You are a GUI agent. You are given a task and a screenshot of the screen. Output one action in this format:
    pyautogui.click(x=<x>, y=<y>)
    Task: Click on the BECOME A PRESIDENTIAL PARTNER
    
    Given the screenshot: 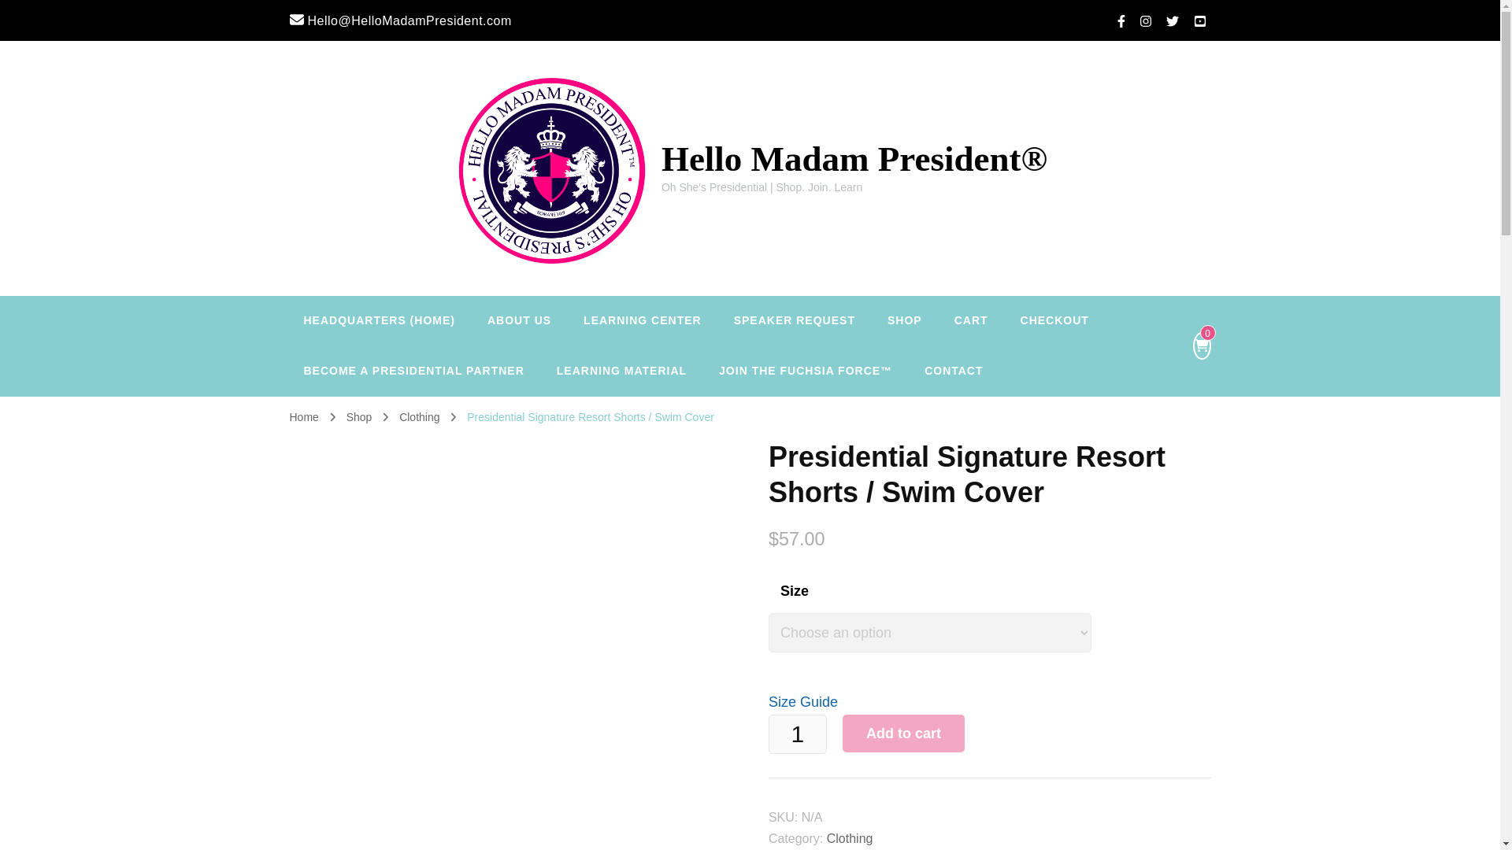 What is the action you would take?
    pyautogui.click(x=414, y=371)
    